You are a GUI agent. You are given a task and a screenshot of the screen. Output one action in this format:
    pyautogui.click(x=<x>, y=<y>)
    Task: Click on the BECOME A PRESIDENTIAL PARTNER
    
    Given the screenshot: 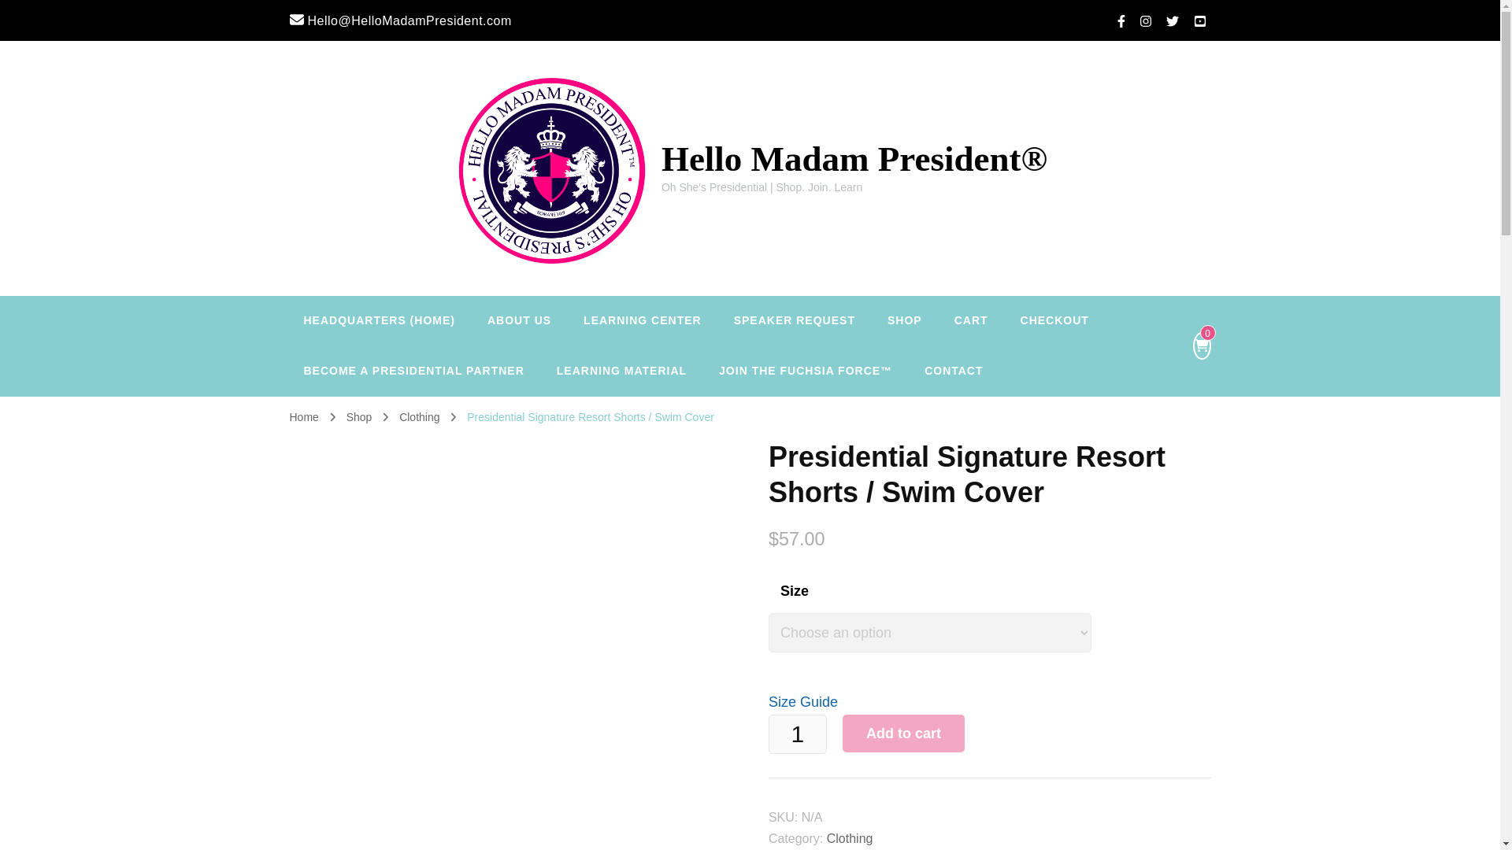 What is the action you would take?
    pyautogui.click(x=414, y=371)
    